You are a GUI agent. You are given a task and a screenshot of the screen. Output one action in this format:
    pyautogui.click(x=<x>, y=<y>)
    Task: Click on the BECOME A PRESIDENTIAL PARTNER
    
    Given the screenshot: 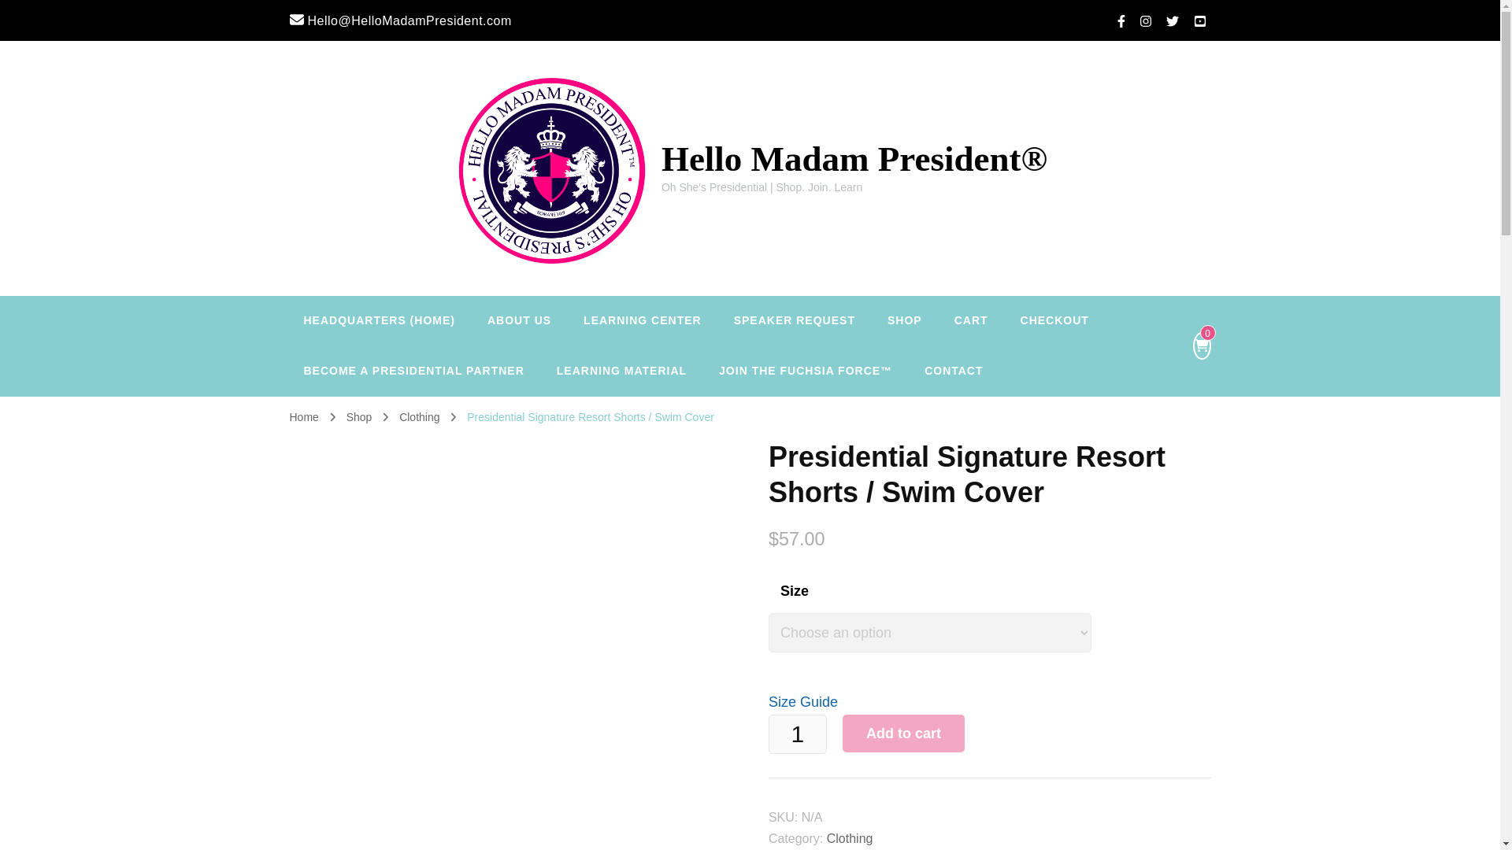 What is the action you would take?
    pyautogui.click(x=414, y=371)
    